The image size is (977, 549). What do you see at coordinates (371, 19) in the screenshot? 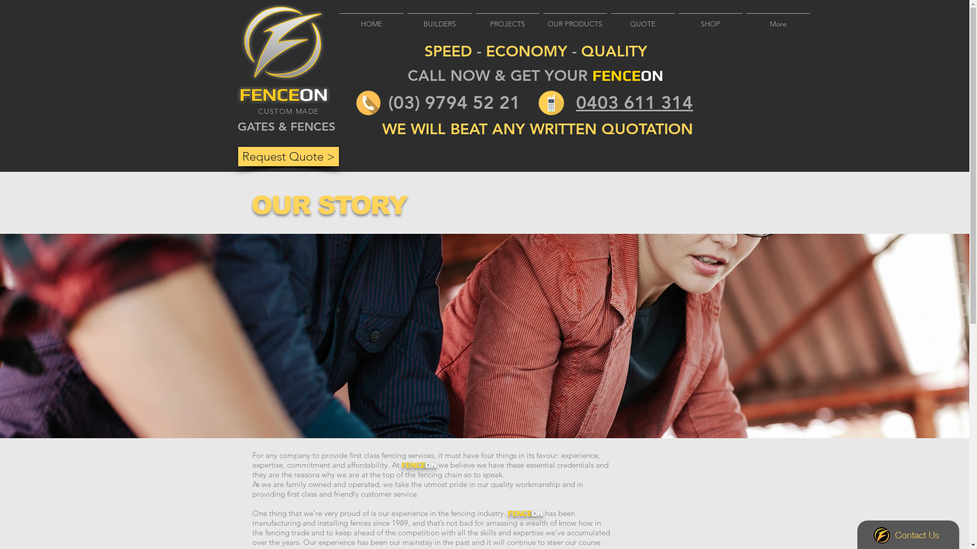
I see `HOME` at bounding box center [371, 19].